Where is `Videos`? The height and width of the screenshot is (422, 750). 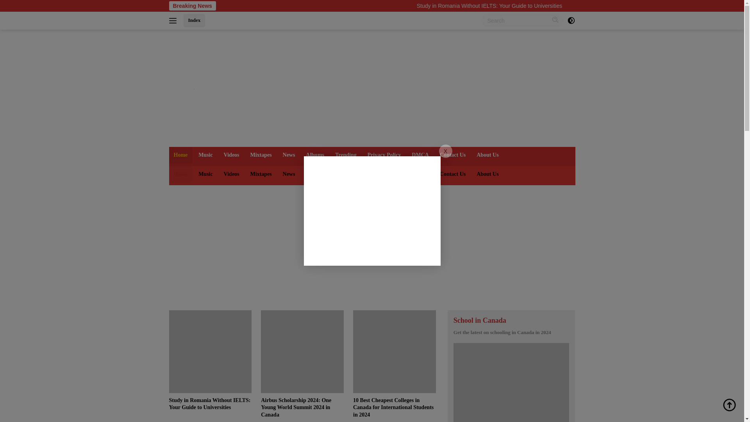 Videos is located at coordinates (231, 155).